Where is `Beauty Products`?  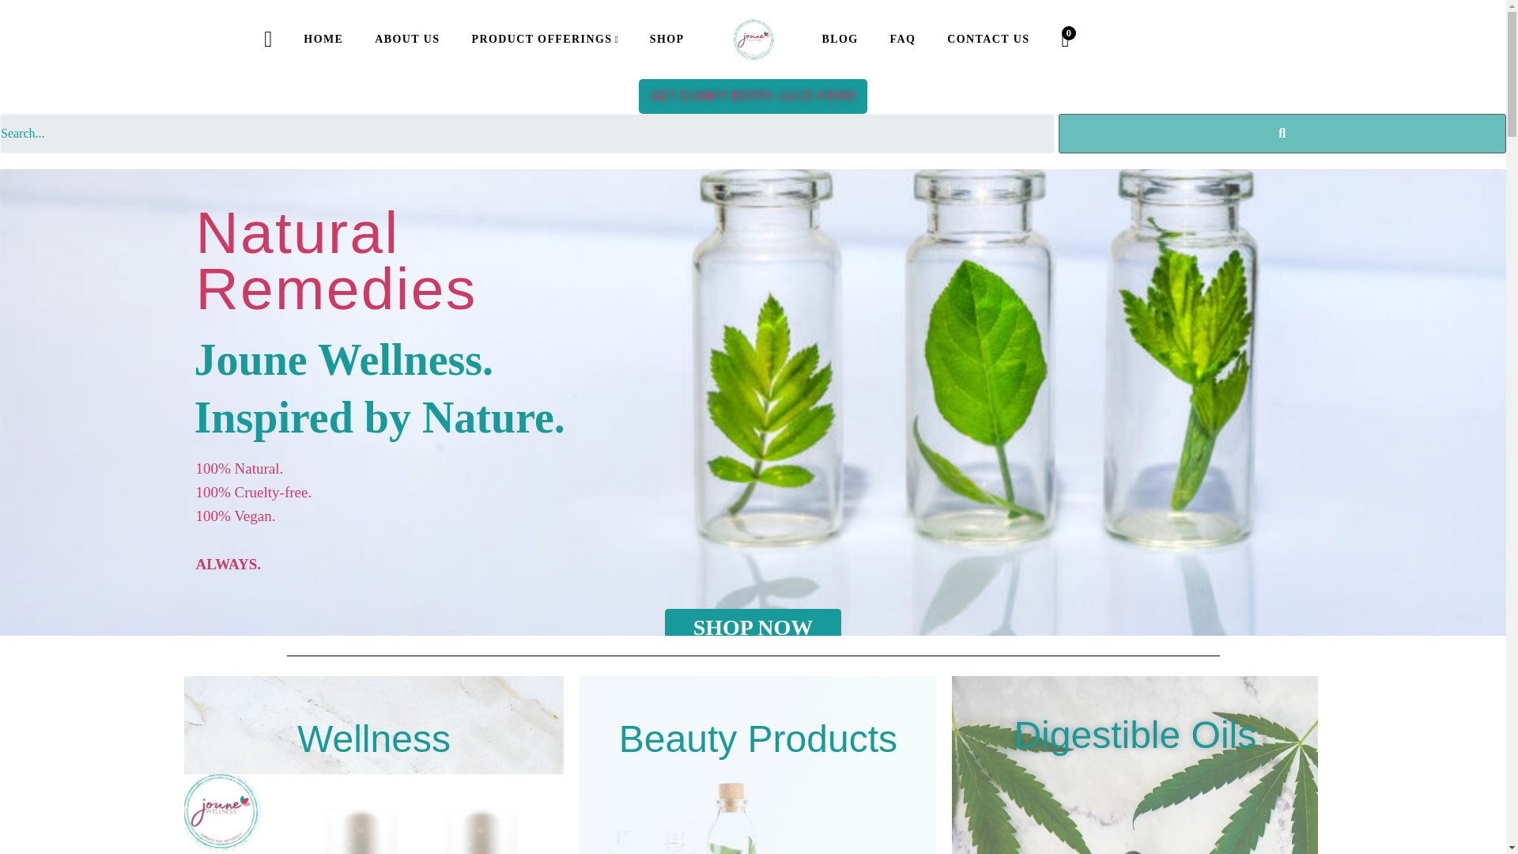
Beauty Products is located at coordinates (757, 739).